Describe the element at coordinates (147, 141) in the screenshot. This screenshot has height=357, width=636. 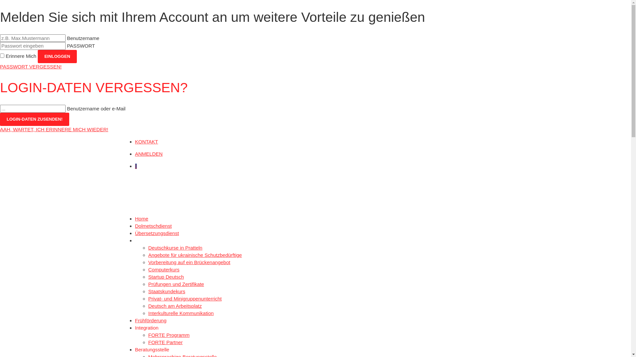
I see `KONTAKT` at that location.